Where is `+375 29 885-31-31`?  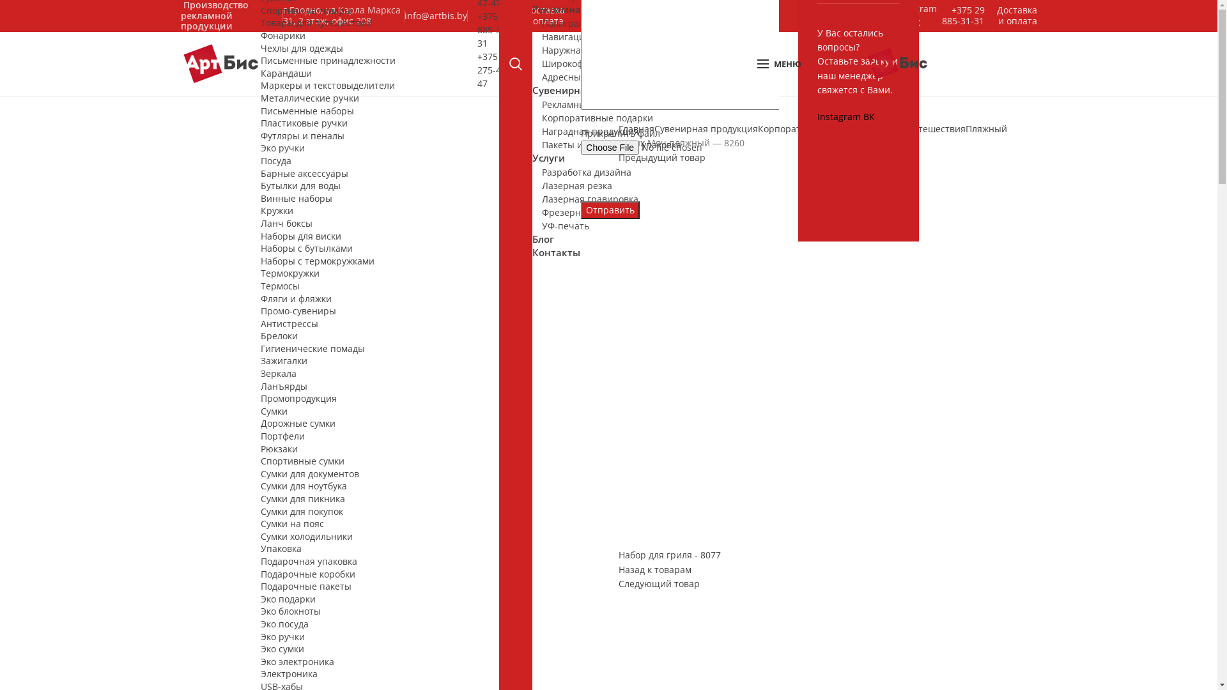 +375 29 885-31-31 is located at coordinates (494, 29).